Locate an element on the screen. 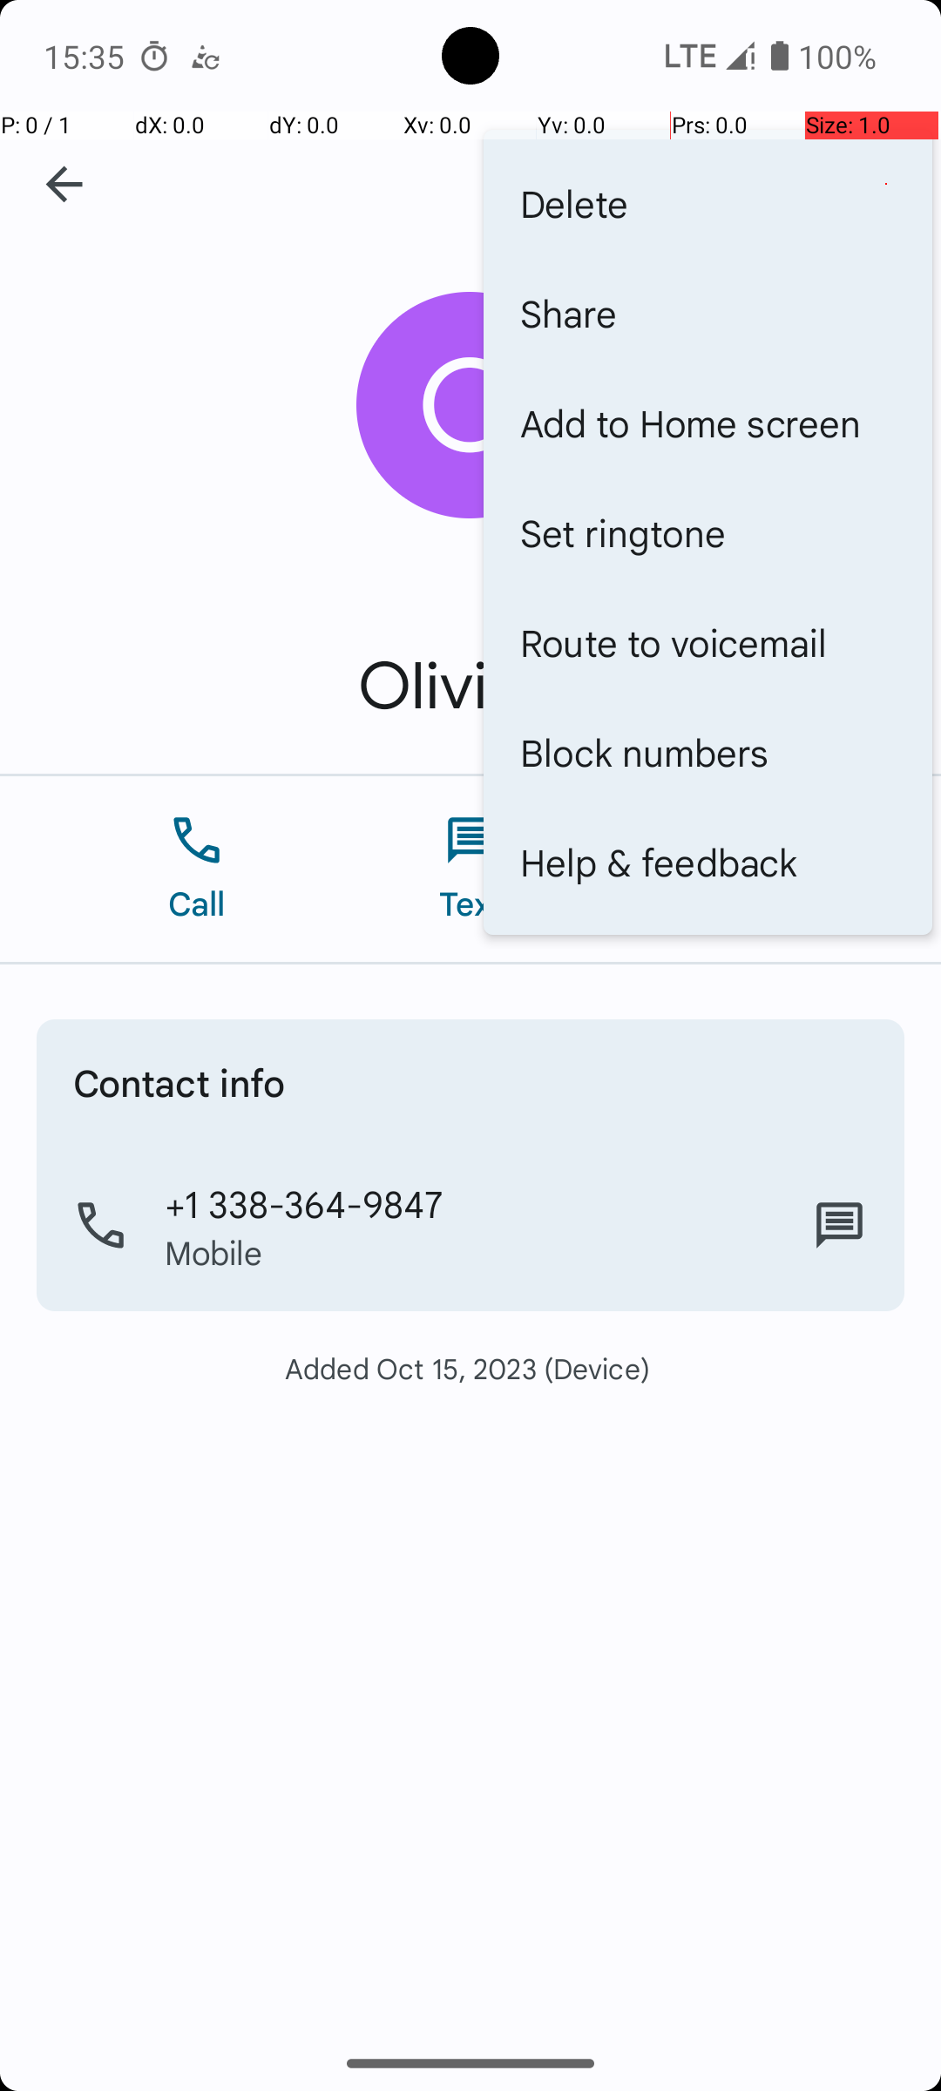 The height and width of the screenshot is (2091, 941). Route to voicemail is located at coordinates (707, 641).